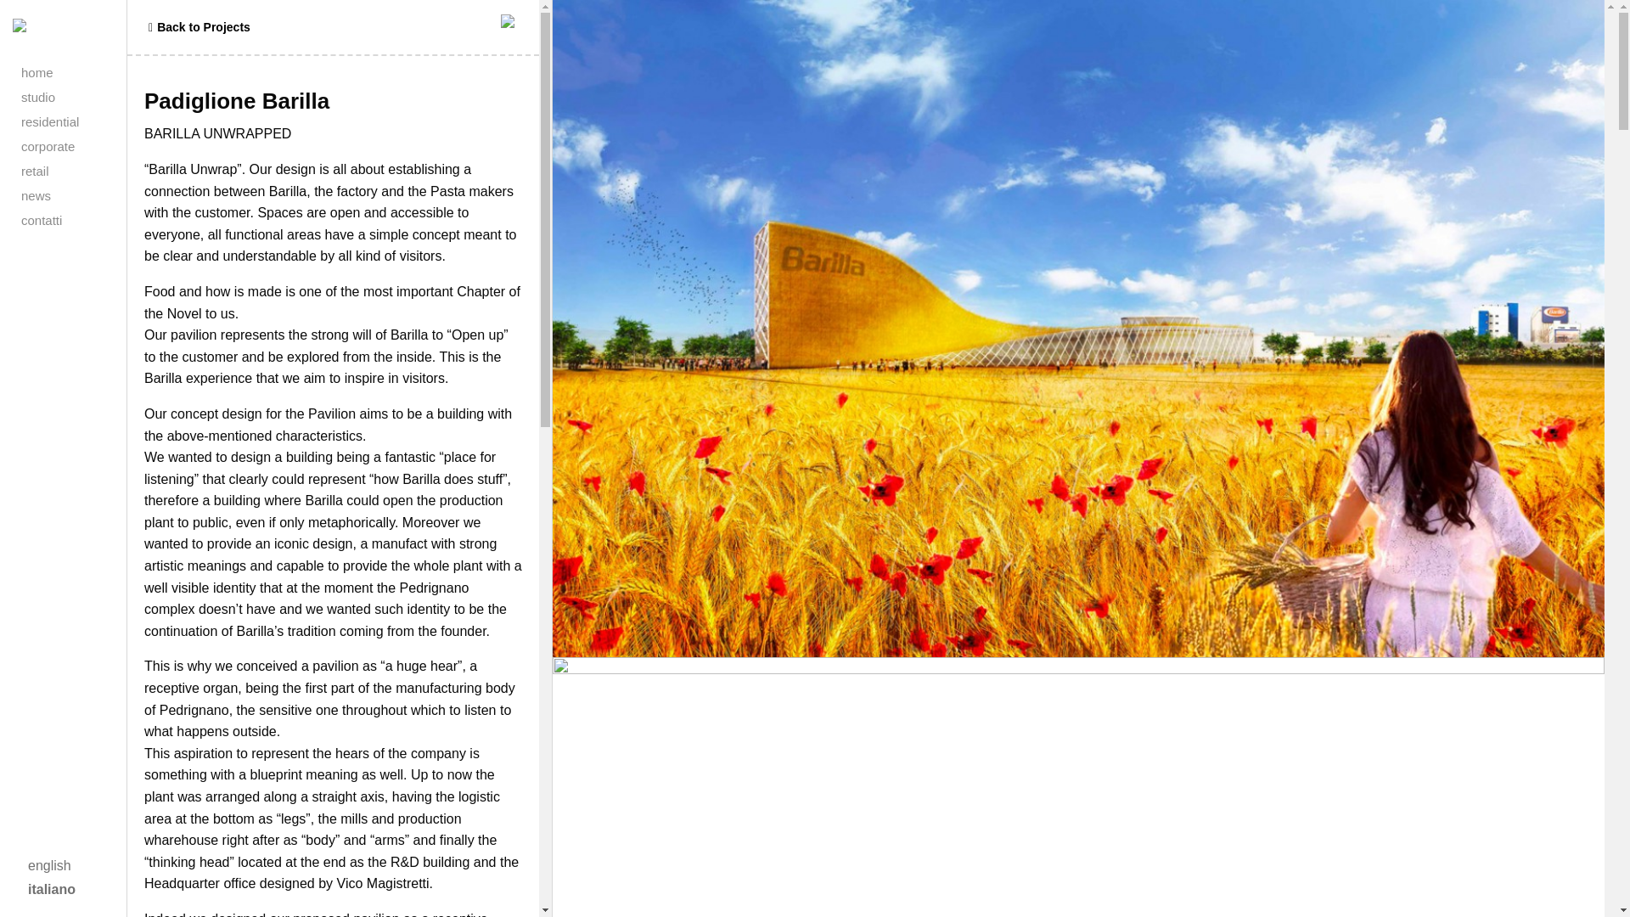 The image size is (1630, 917). I want to click on studio, so click(76, 97).